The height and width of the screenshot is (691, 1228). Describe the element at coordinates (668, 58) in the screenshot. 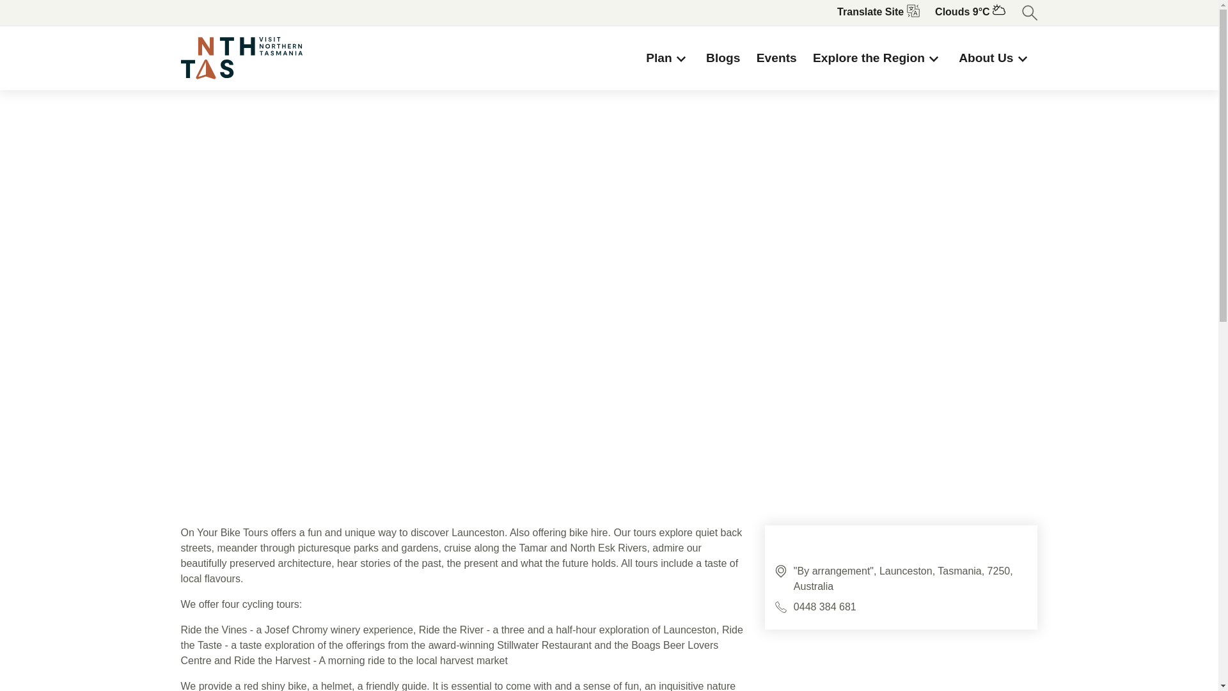

I see `Plan` at that location.